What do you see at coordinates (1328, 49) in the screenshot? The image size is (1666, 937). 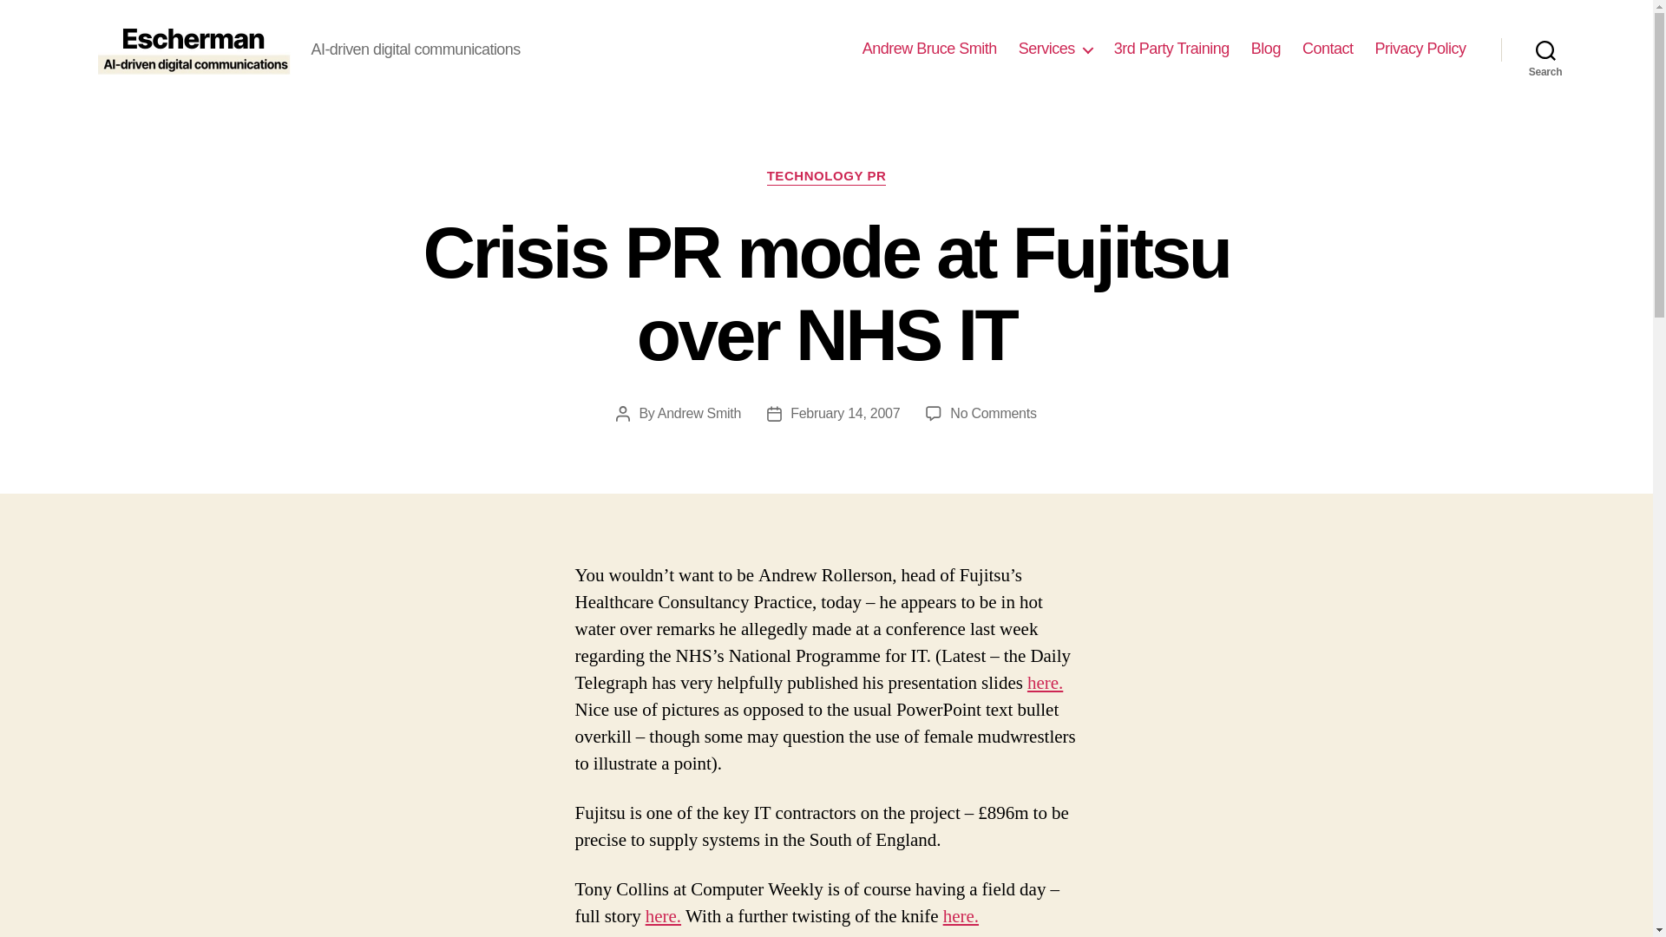 I see `Contact` at bounding box center [1328, 49].